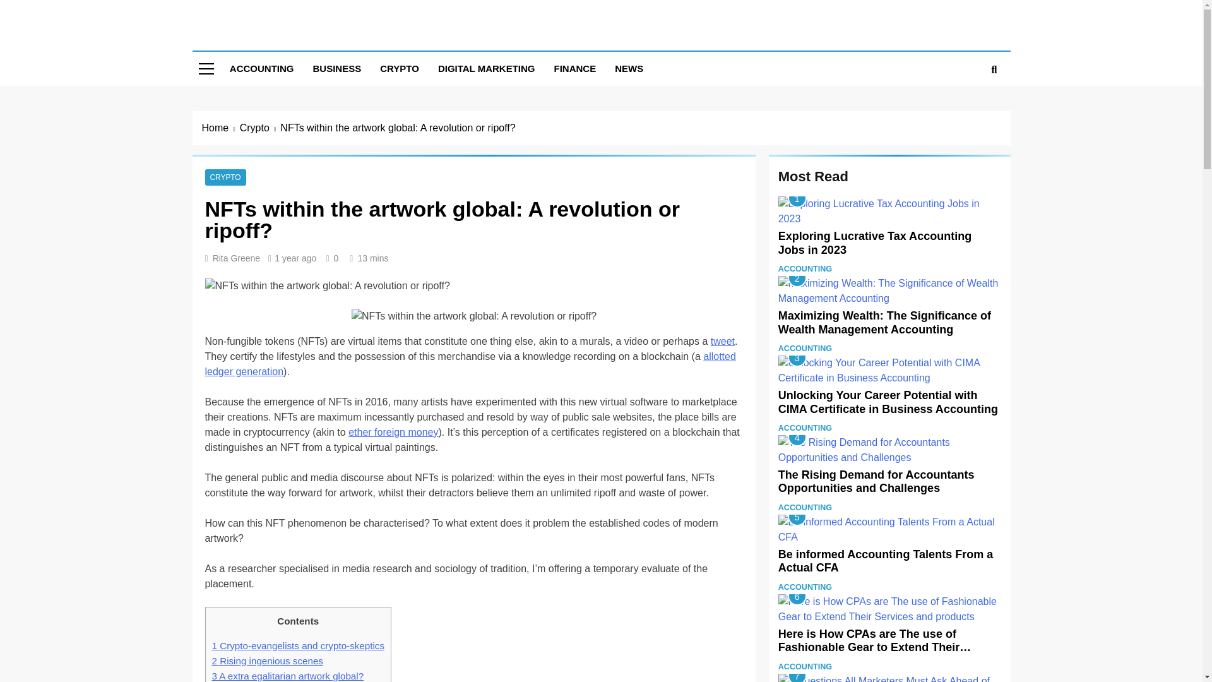  Describe the element at coordinates (337, 69) in the screenshot. I see `BUSINESS` at that location.